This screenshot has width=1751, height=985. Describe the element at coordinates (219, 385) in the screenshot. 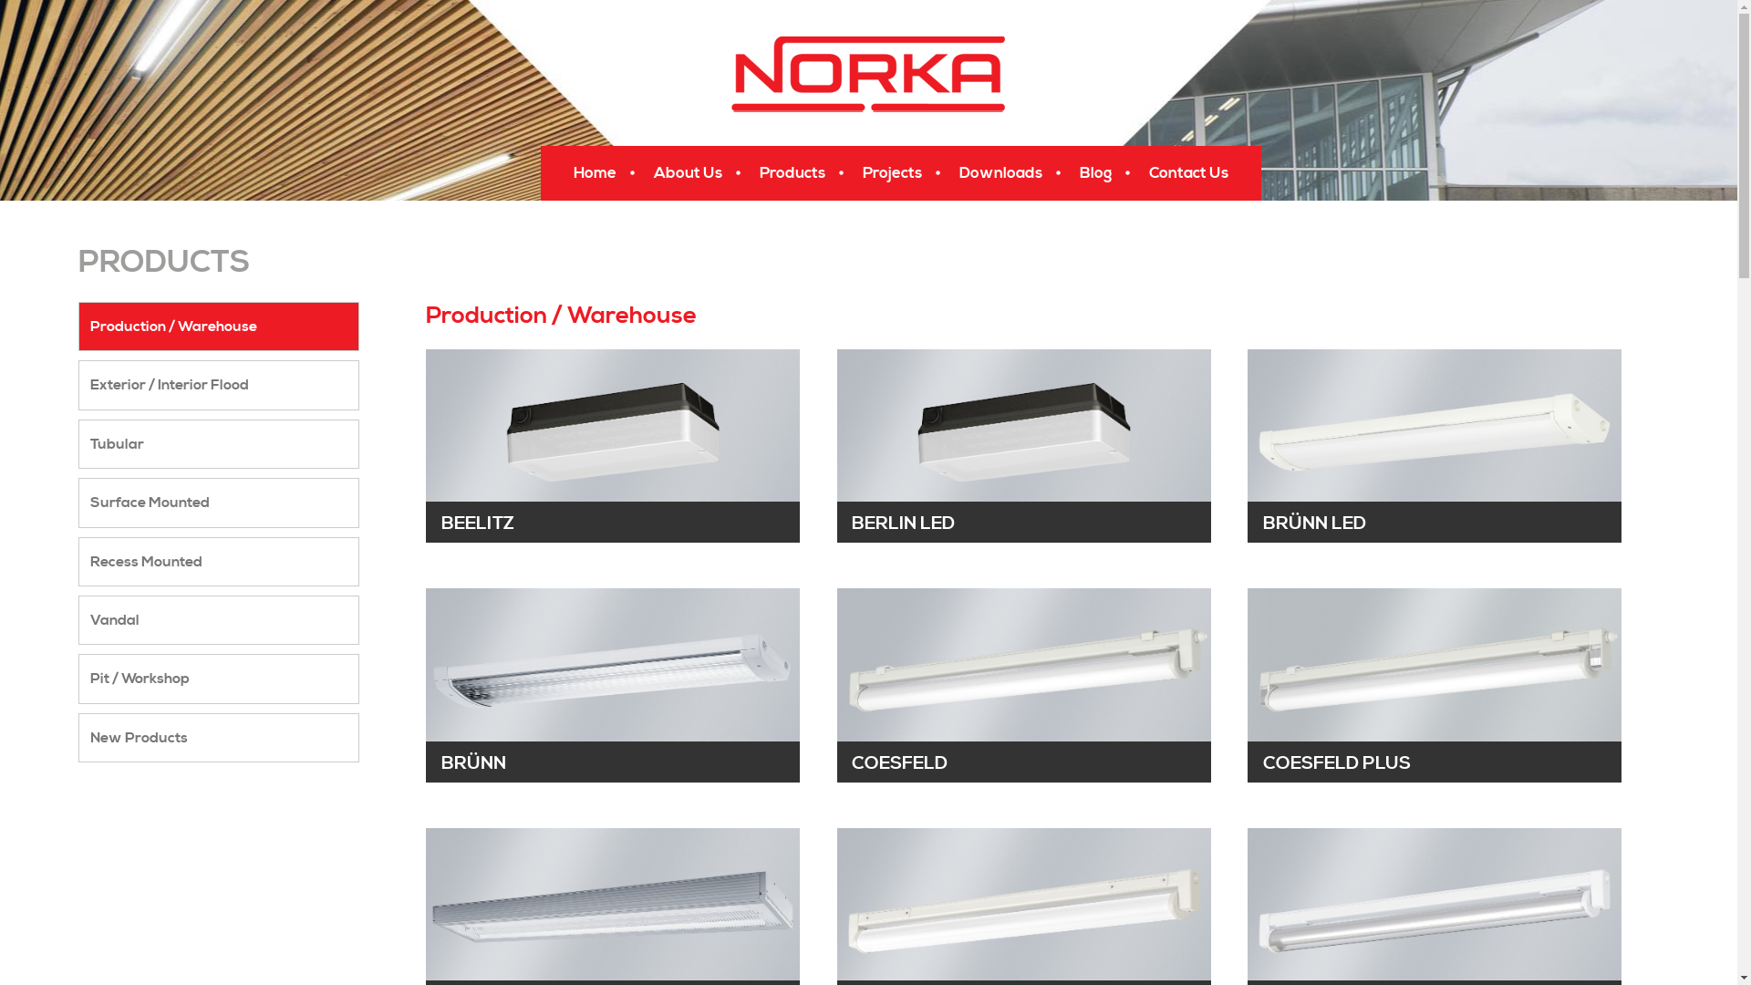

I see `Exterior / Interior Flood` at that location.